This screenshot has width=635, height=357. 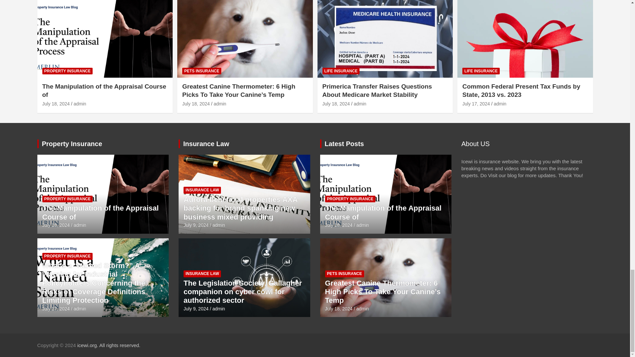 What do you see at coordinates (56, 225) in the screenshot?
I see `The Manipulation of the Appraisal Course of` at bounding box center [56, 225].